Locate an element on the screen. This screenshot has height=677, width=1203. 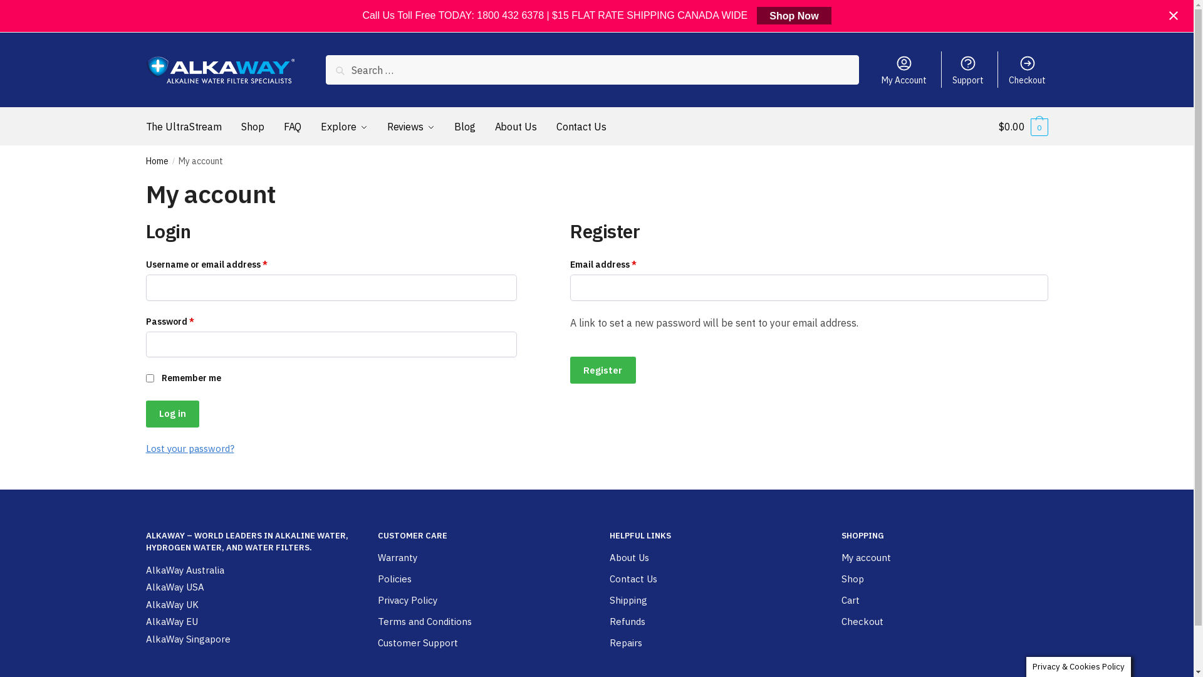
AlkaWay USA is located at coordinates (174, 588).